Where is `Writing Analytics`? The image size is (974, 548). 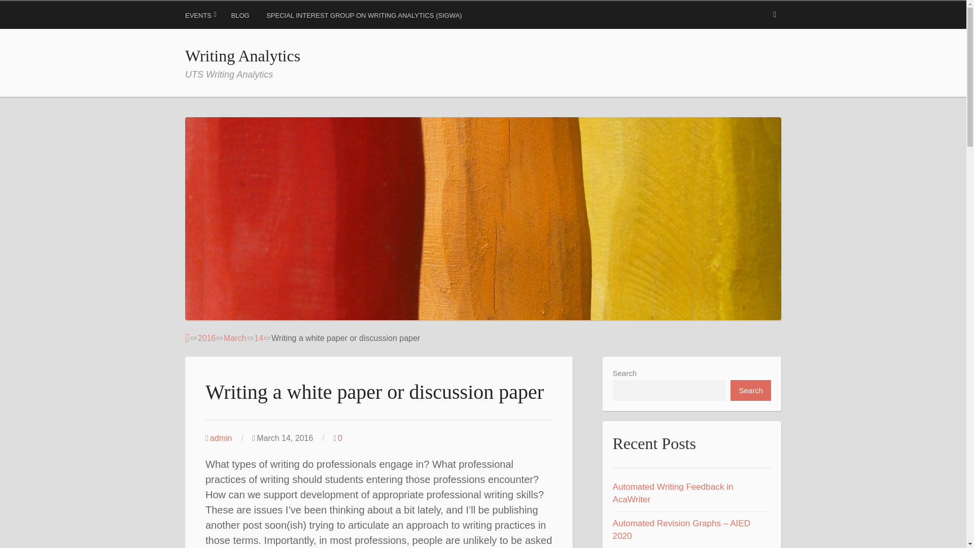
Writing Analytics is located at coordinates (242, 56).